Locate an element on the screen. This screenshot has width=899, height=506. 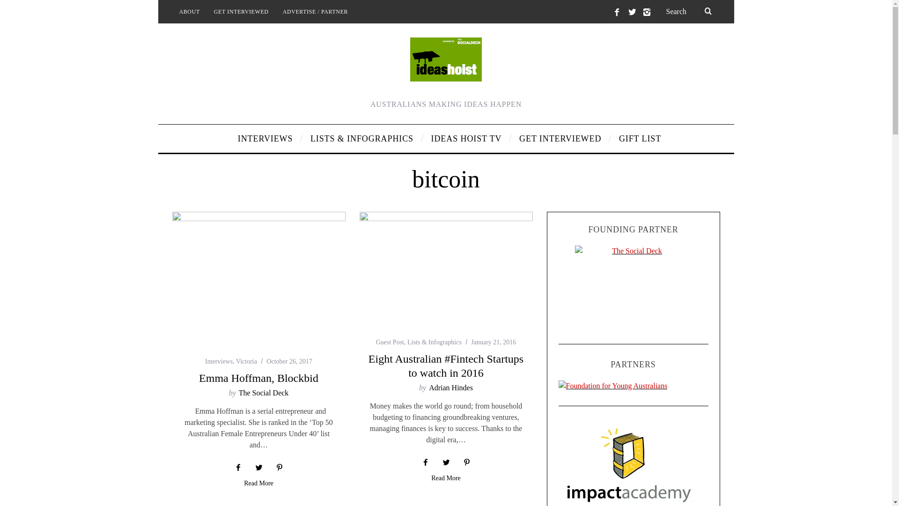
Interviews is located at coordinates (219, 362).